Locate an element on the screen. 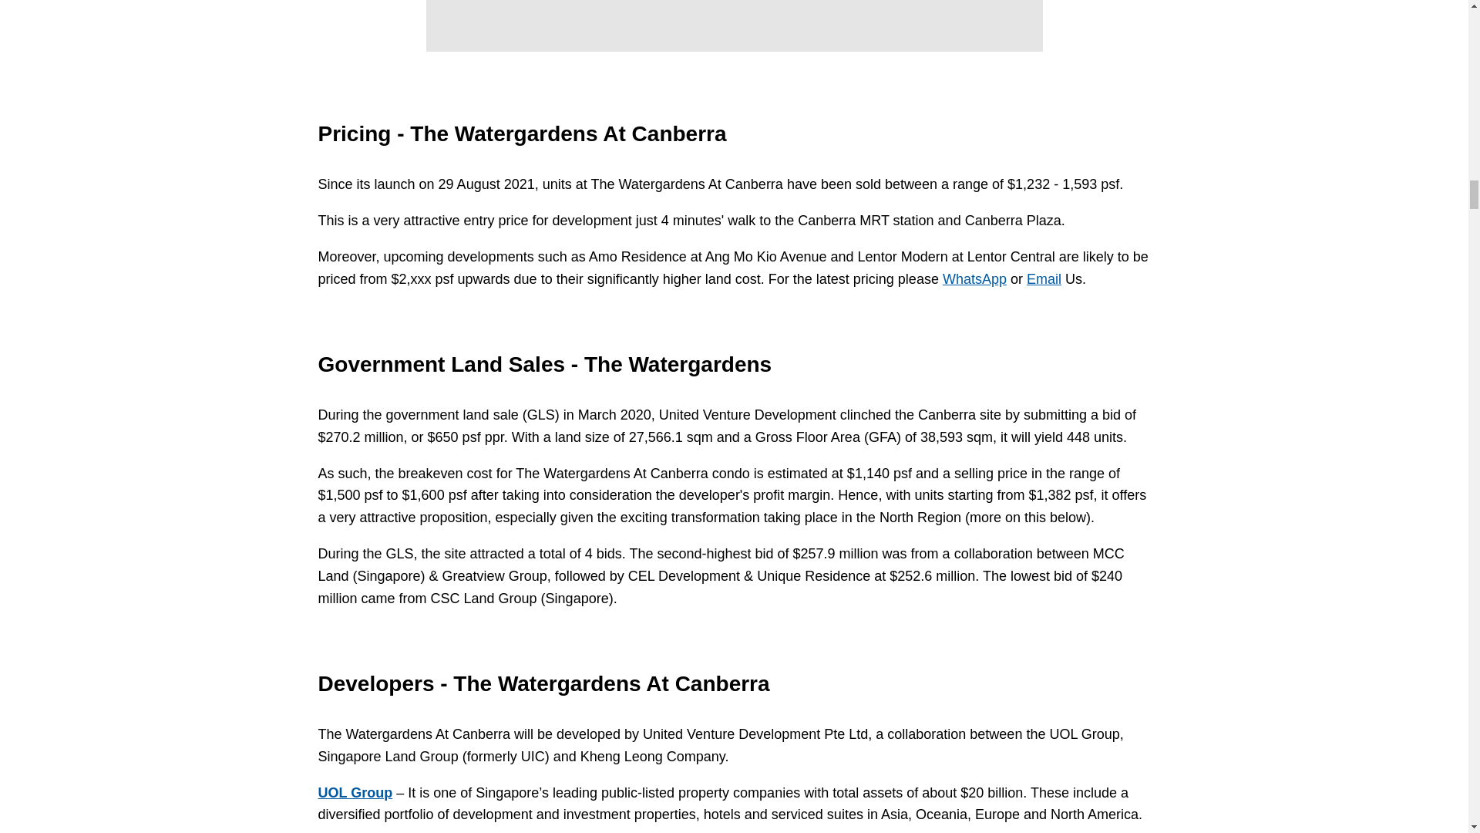 This screenshot has height=833, width=1480. UOL Group is located at coordinates (355, 793).